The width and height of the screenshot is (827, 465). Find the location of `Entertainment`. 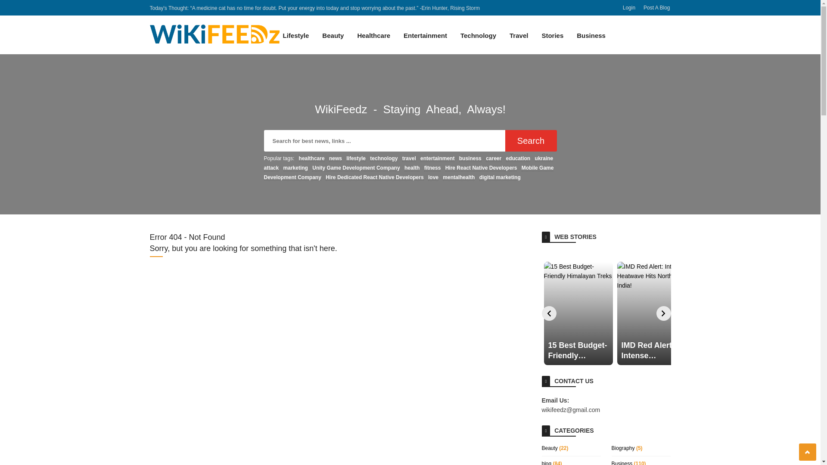

Entertainment is located at coordinates (426, 40).